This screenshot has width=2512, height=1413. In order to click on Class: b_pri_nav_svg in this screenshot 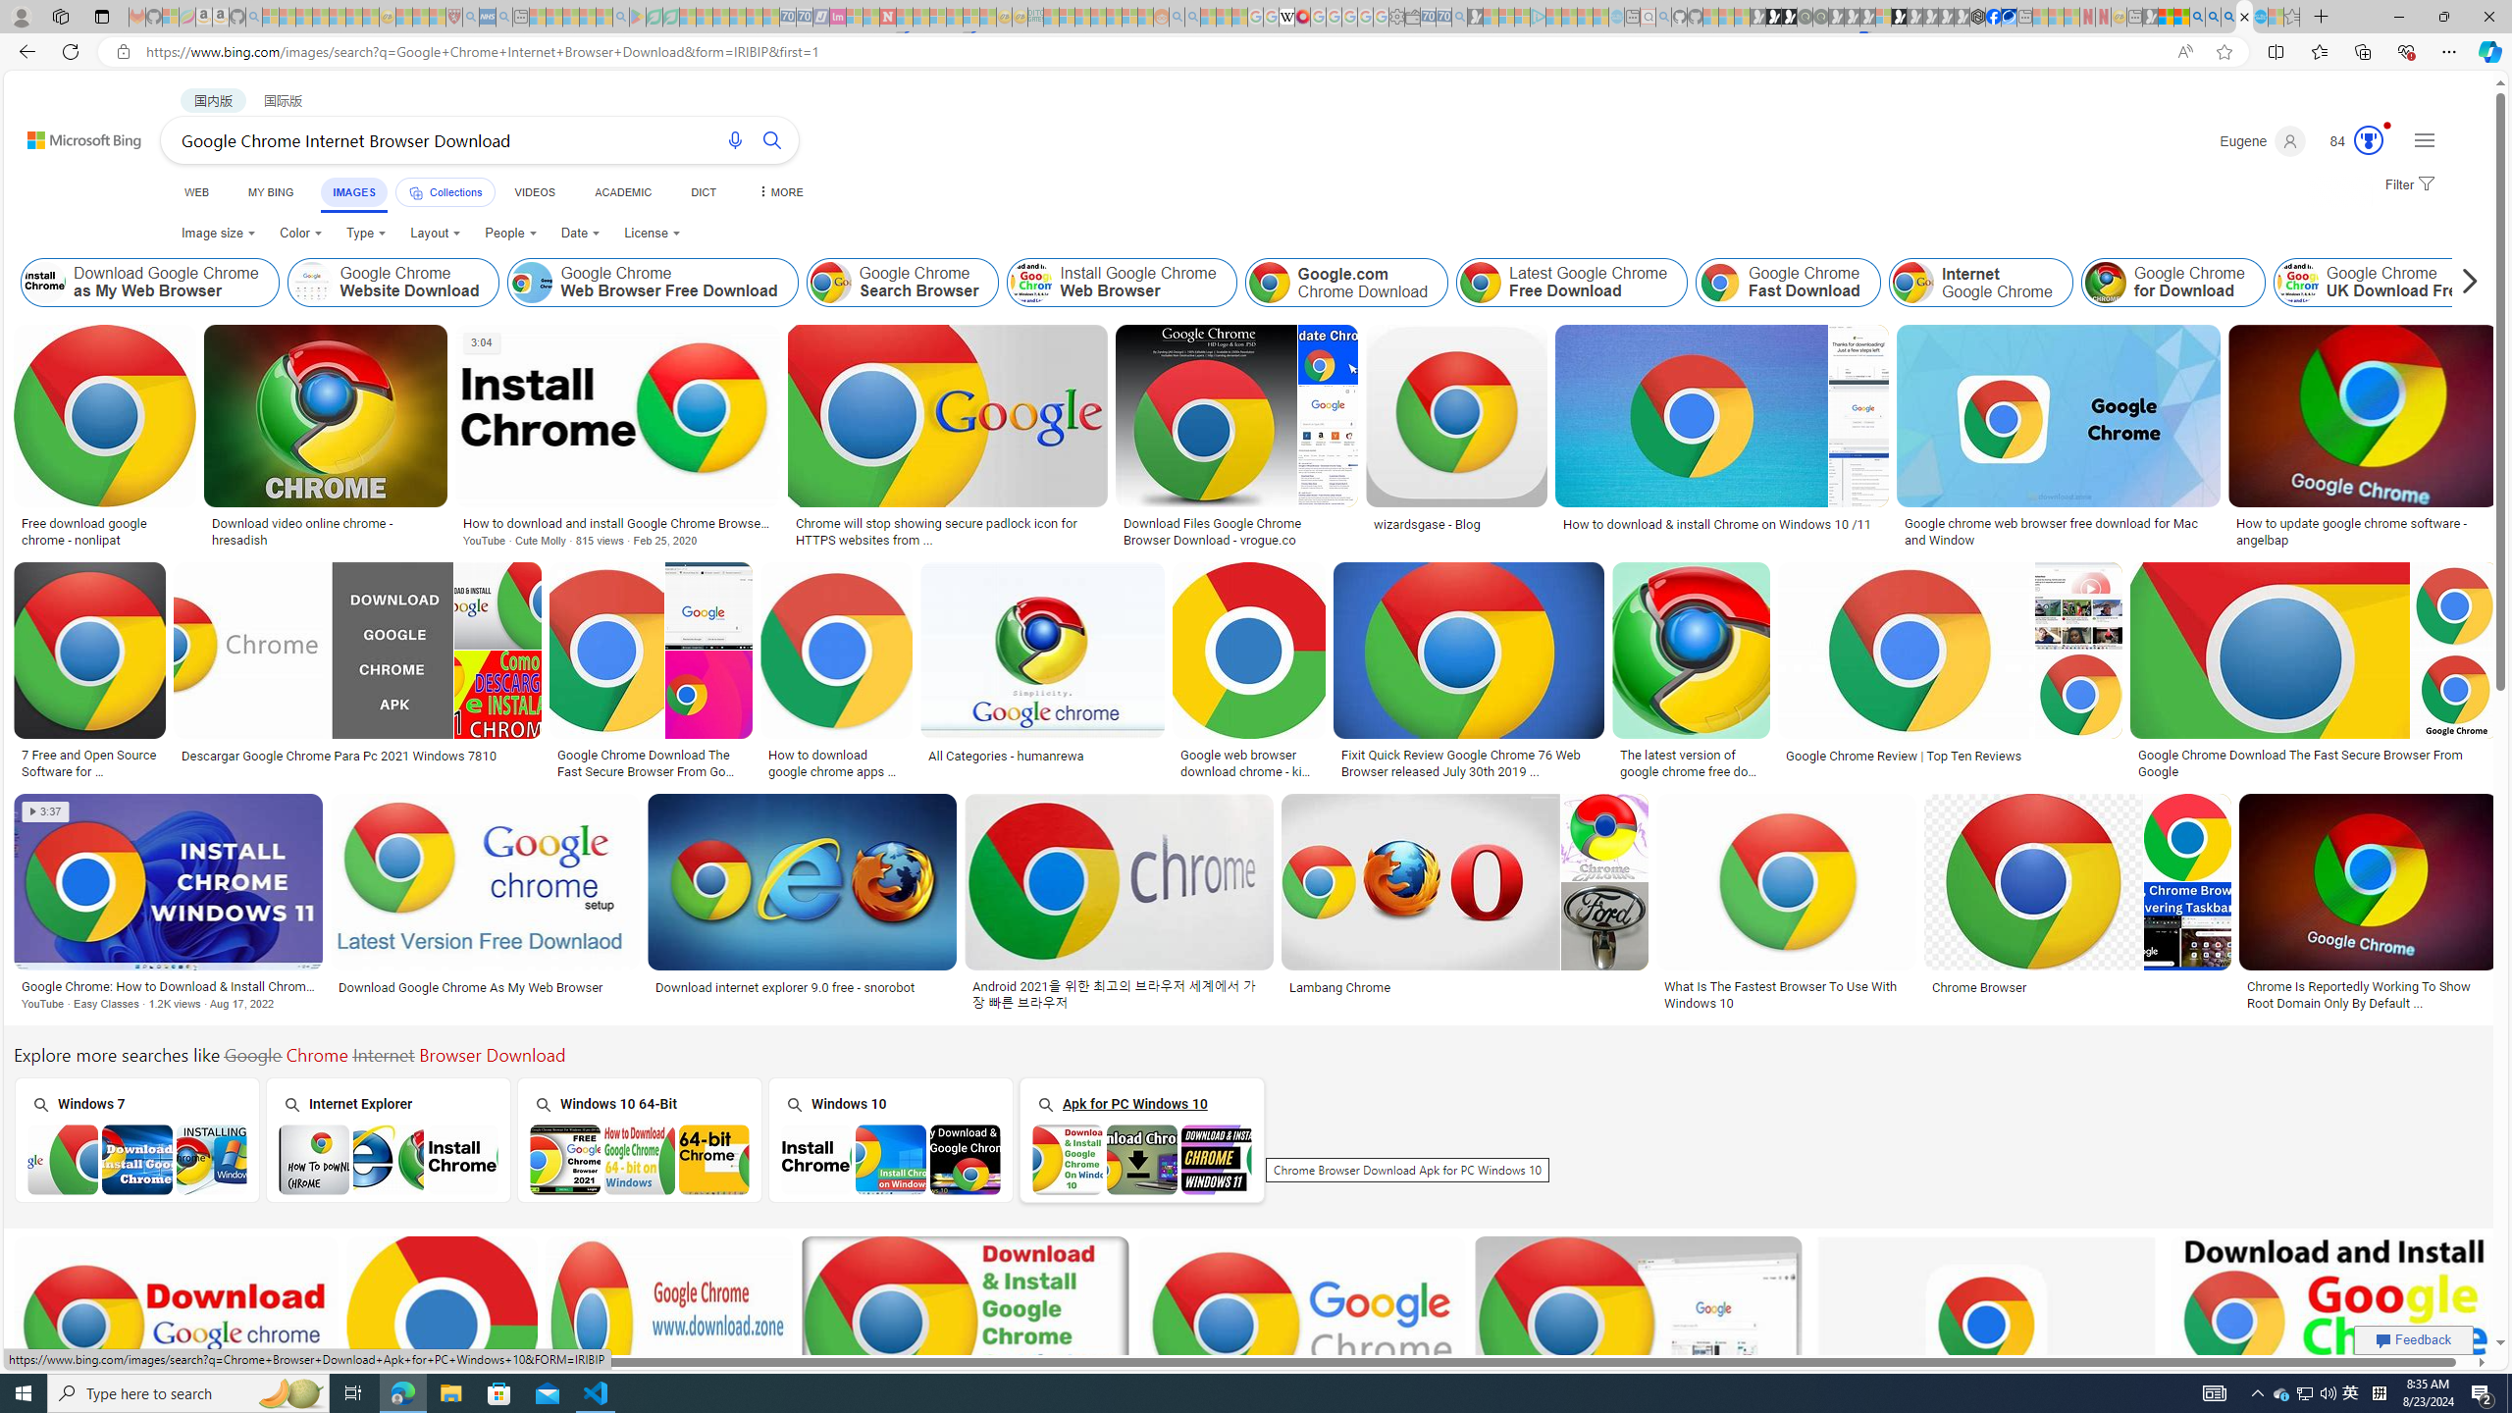, I will do `click(415, 192)`.